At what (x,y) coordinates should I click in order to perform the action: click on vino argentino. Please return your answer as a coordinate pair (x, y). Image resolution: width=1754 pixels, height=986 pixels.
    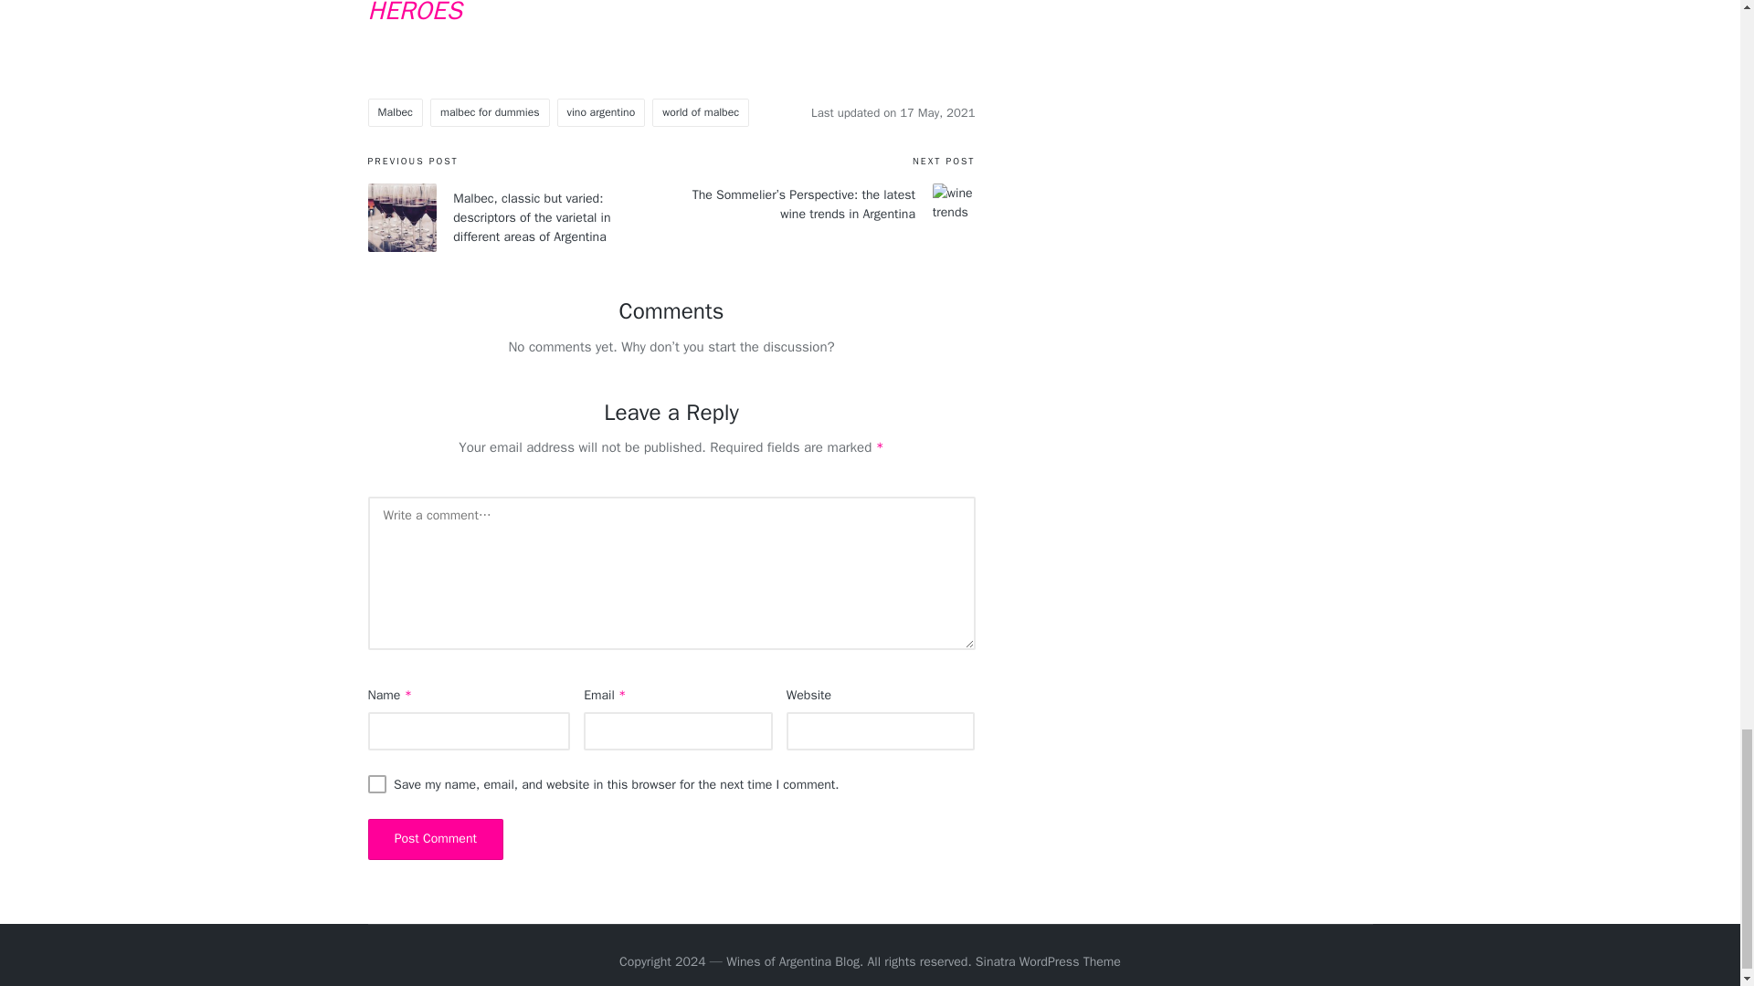
    Looking at the image, I should click on (601, 112).